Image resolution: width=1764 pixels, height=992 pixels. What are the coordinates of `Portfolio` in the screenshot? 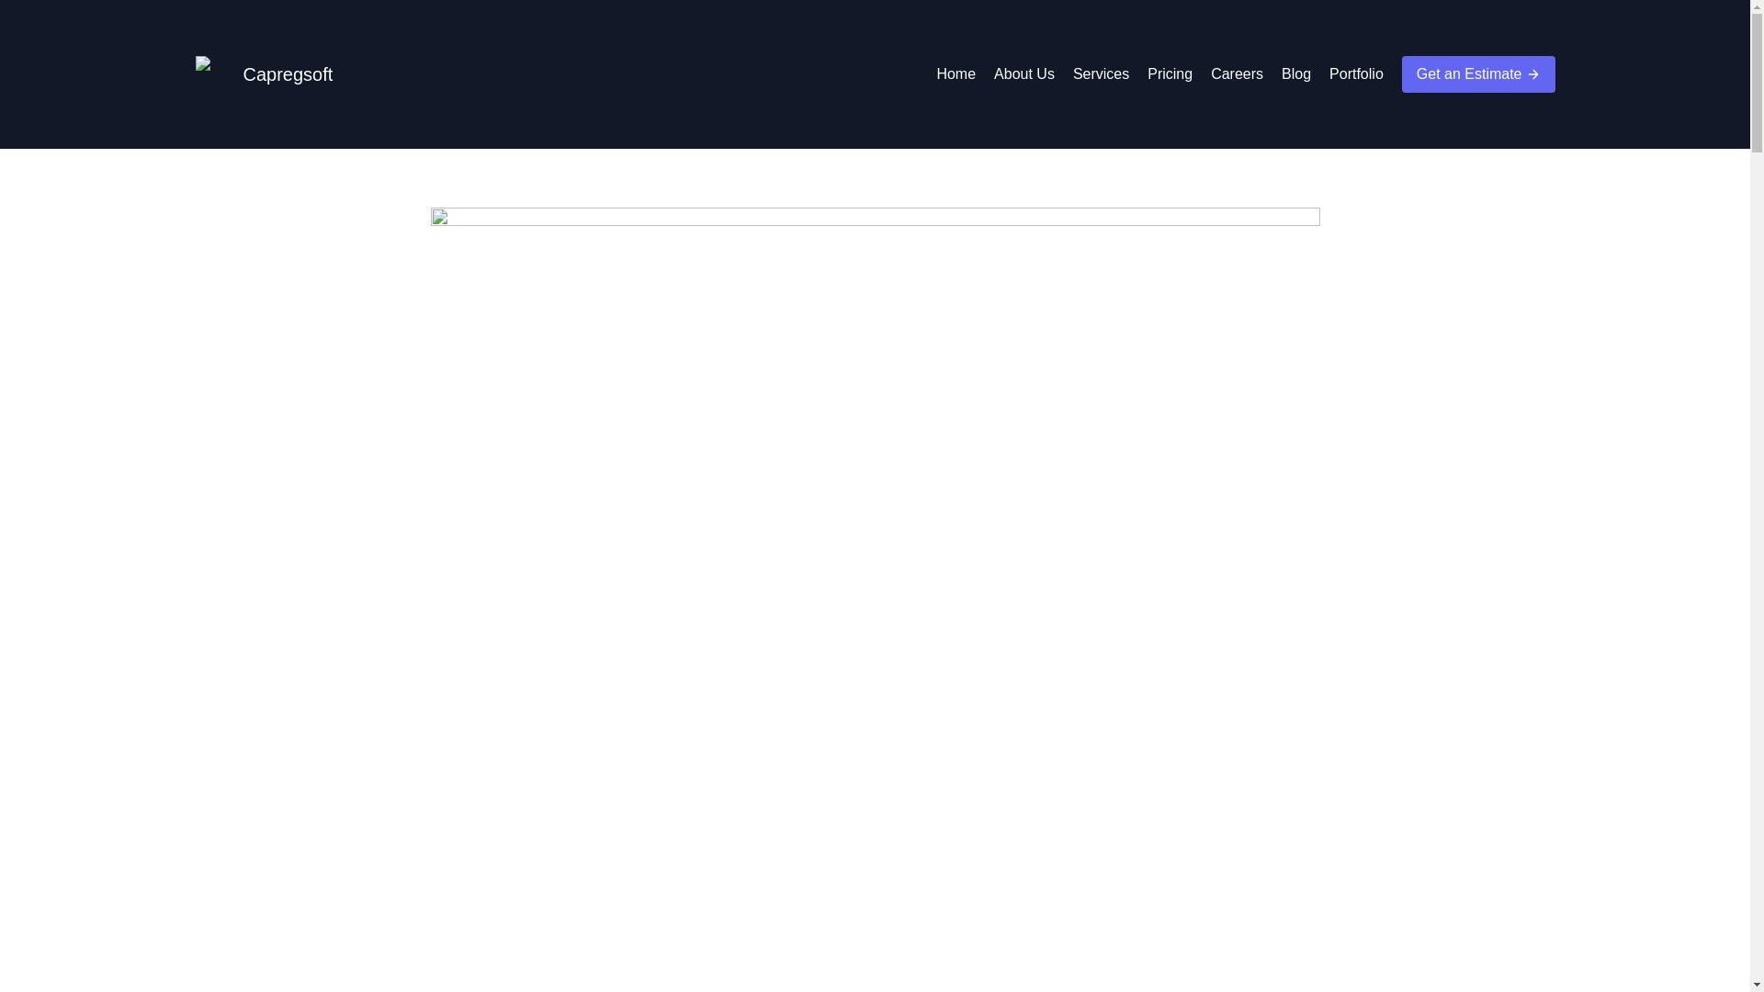 It's located at (1356, 73).